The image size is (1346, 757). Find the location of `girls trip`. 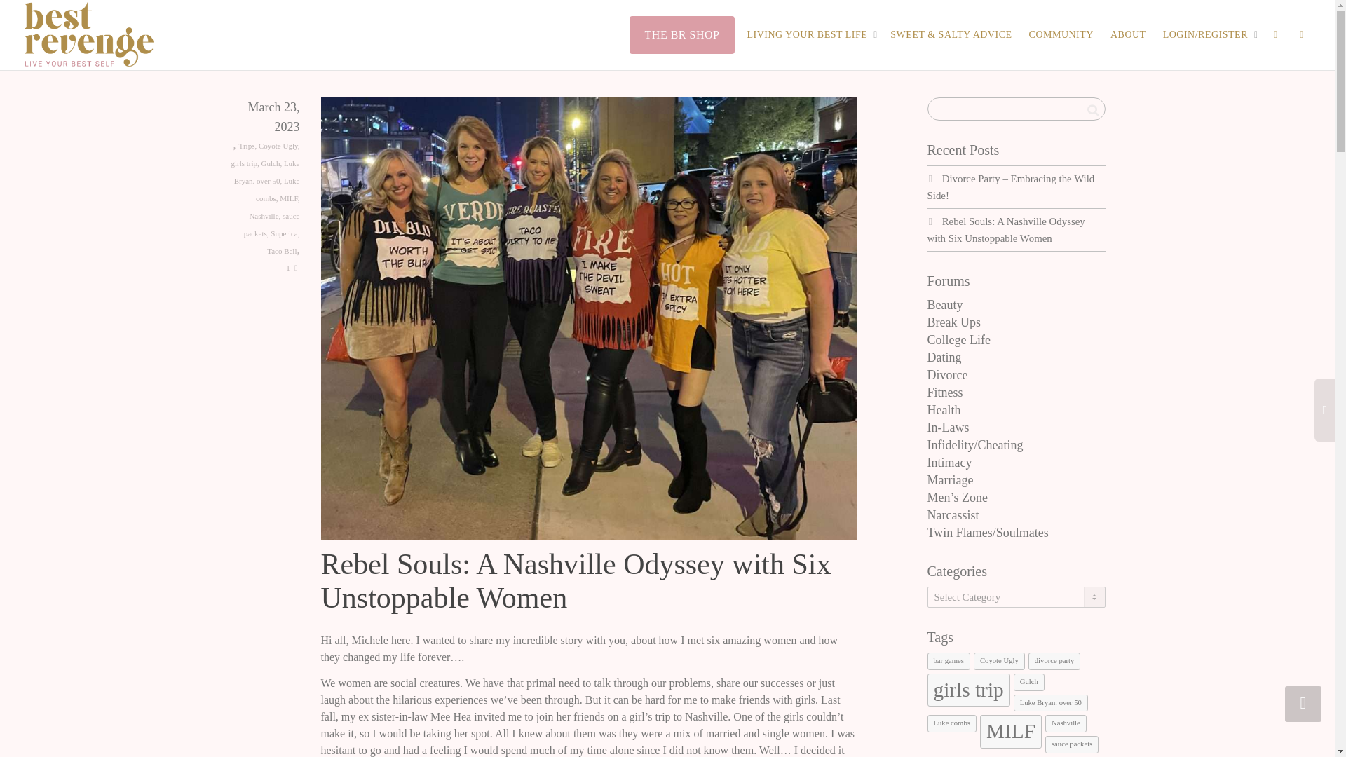

girls trip is located at coordinates (243, 163).